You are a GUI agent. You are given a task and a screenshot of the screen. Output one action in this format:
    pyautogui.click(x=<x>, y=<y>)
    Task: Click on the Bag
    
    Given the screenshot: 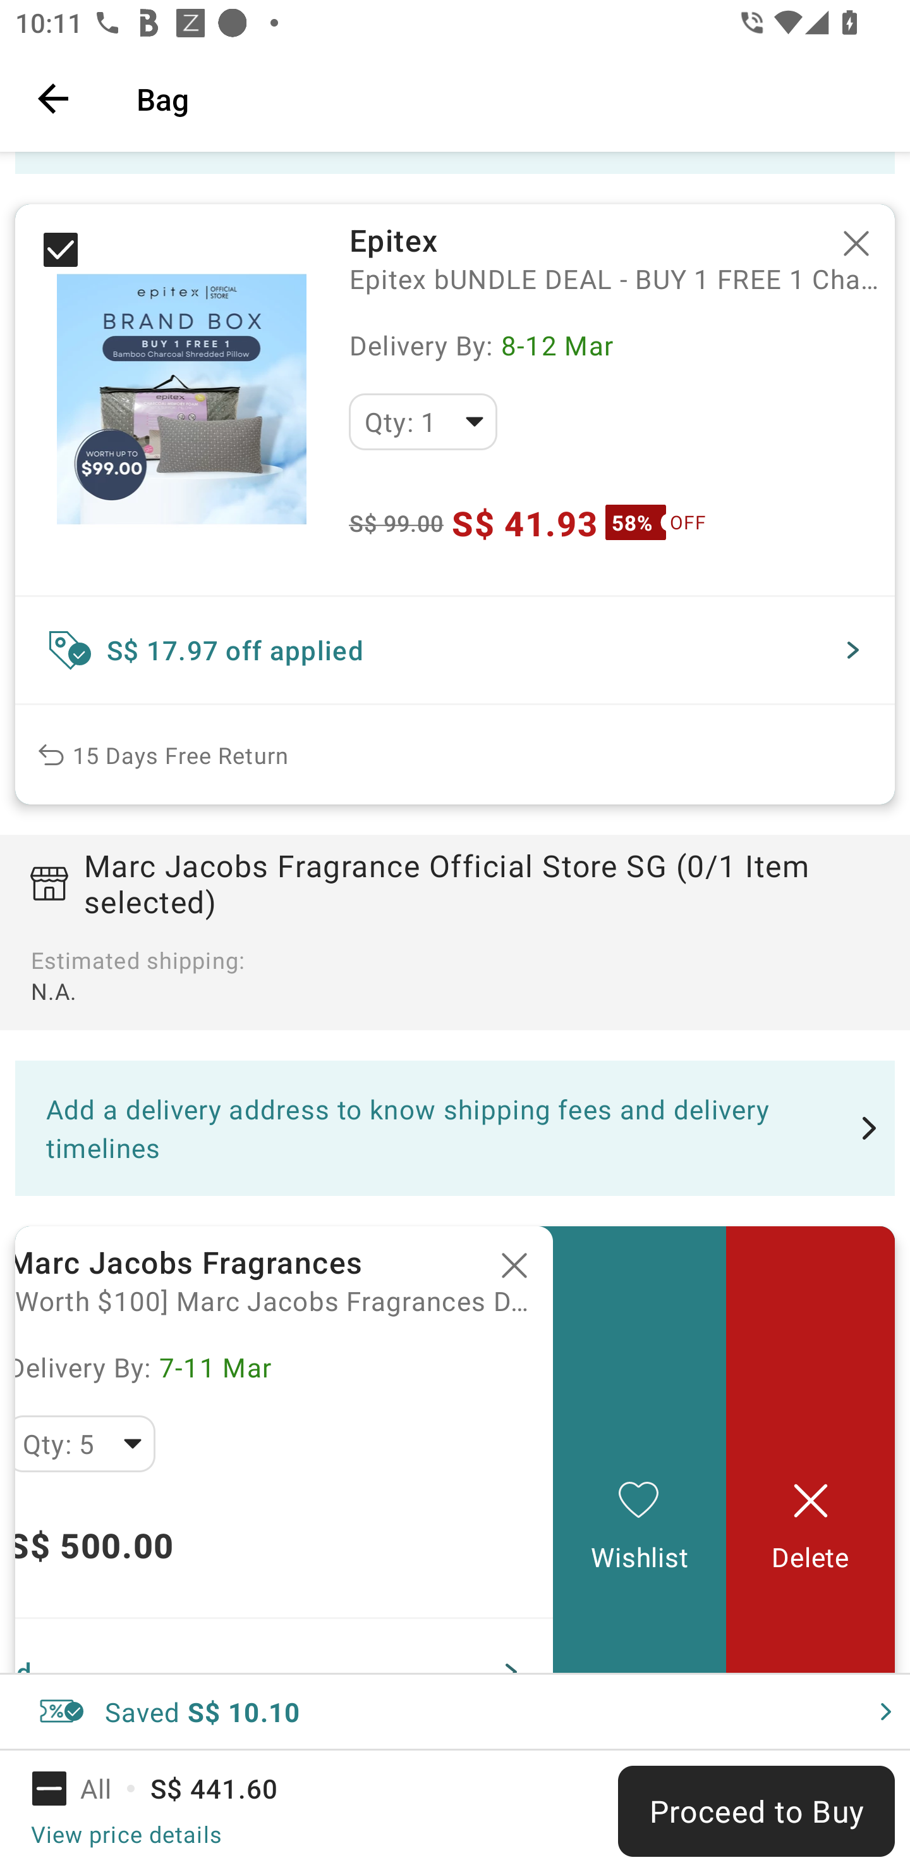 What is the action you would take?
    pyautogui.click(x=508, y=98)
    